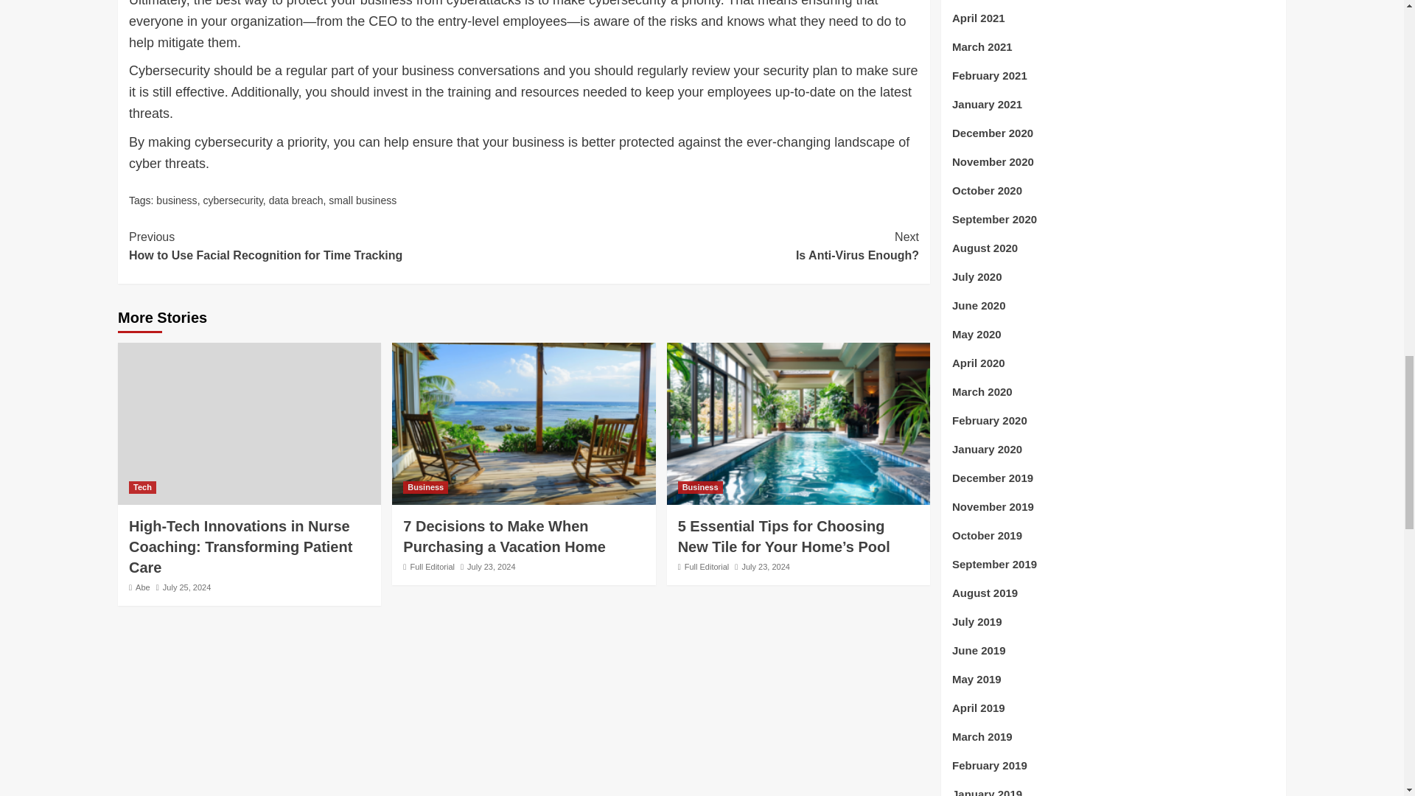 The image size is (1415, 796). What do you see at coordinates (707, 566) in the screenshot?
I see `small business` at bounding box center [707, 566].